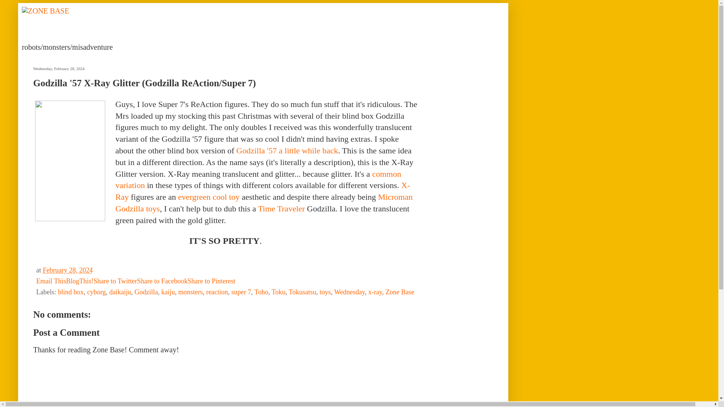  What do you see at coordinates (162, 281) in the screenshot?
I see `Share to Facebook` at bounding box center [162, 281].